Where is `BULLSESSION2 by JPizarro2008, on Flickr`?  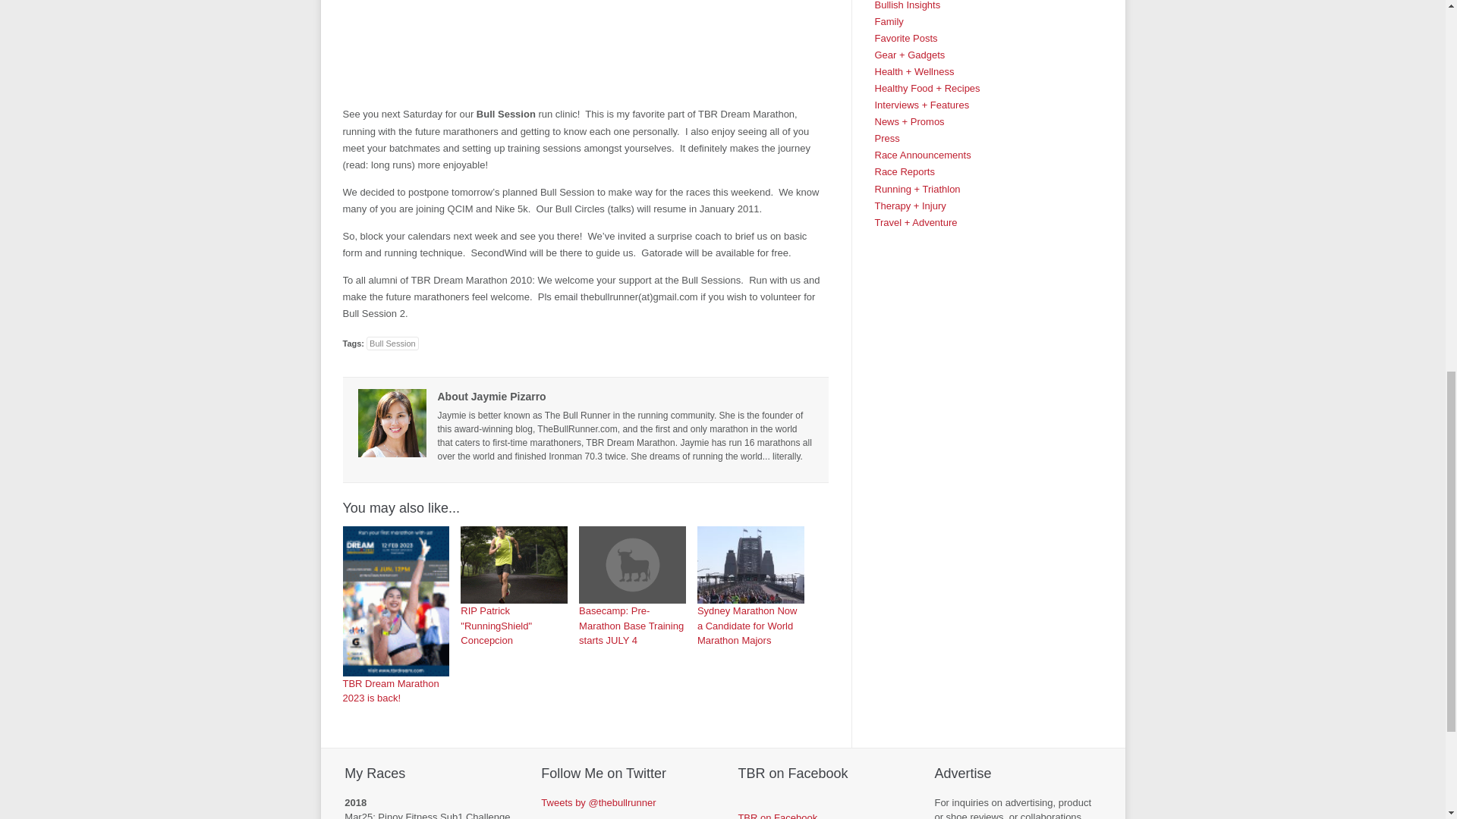
BULLSESSION2 by JPizarro2008, on Flickr is located at coordinates (586, 48).